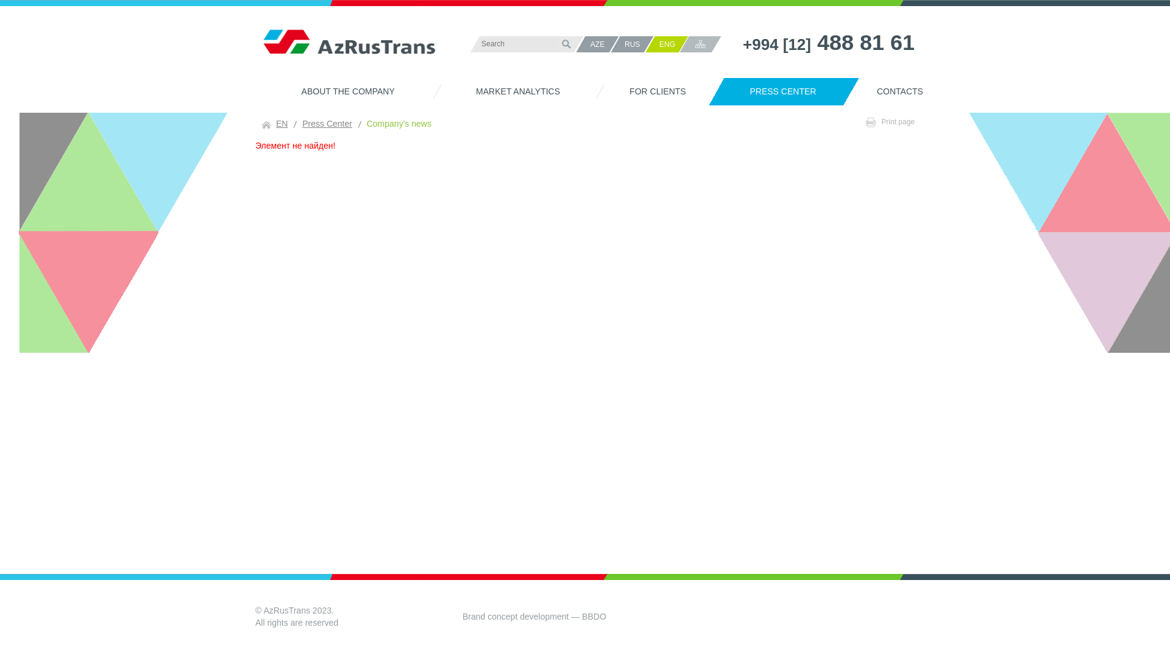  Describe the element at coordinates (892, 91) in the screenshot. I see `CONTACTS` at that location.